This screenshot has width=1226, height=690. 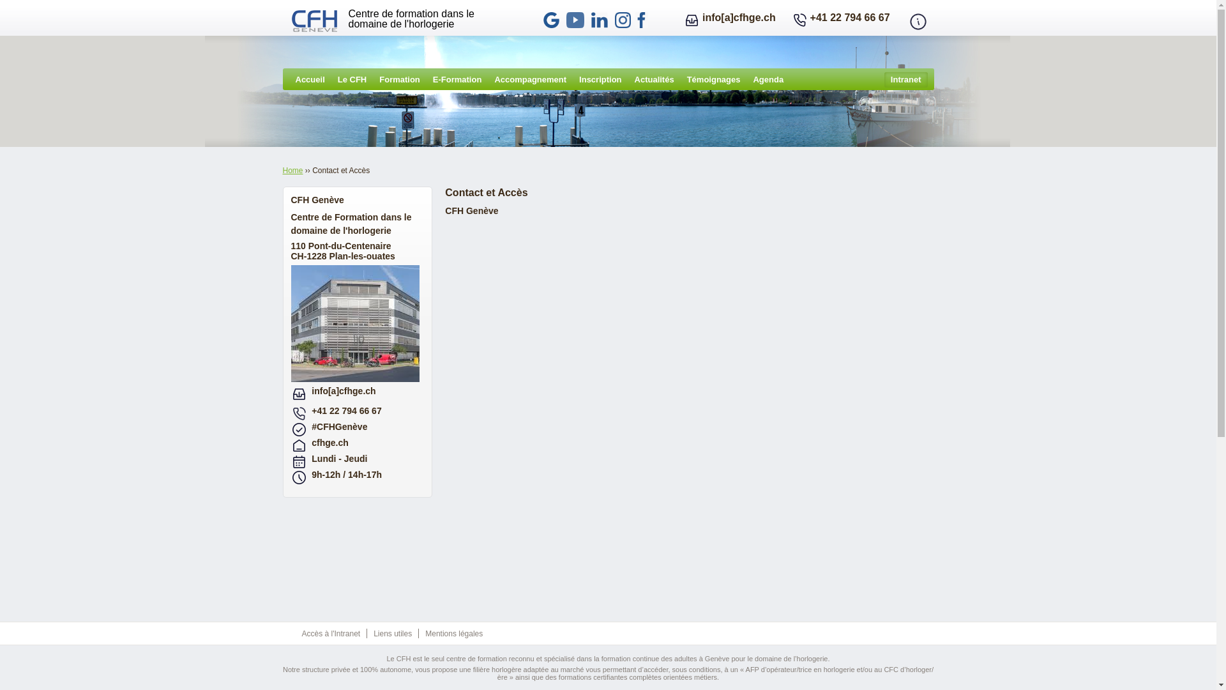 What do you see at coordinates (457, 81) in the screenshot?
I see `E-Formation` at bounding box center [457, 81].